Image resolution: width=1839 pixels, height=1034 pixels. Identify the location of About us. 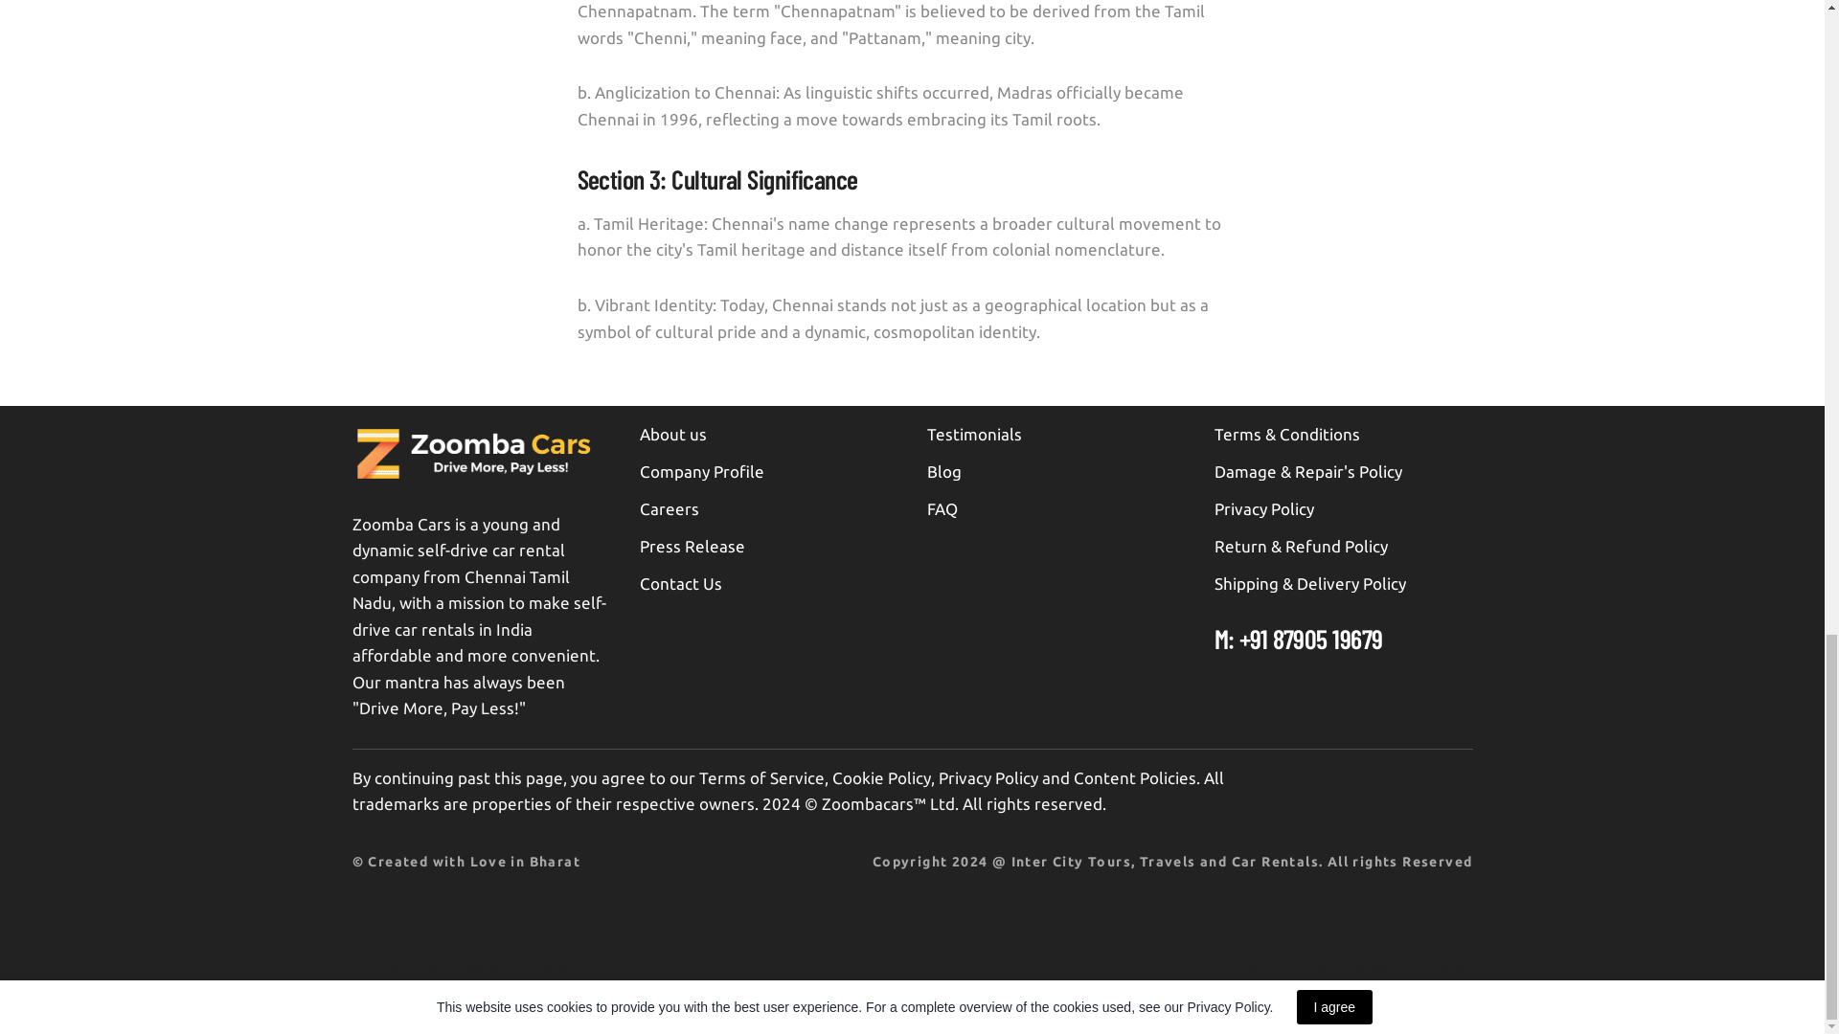
(672, 434).